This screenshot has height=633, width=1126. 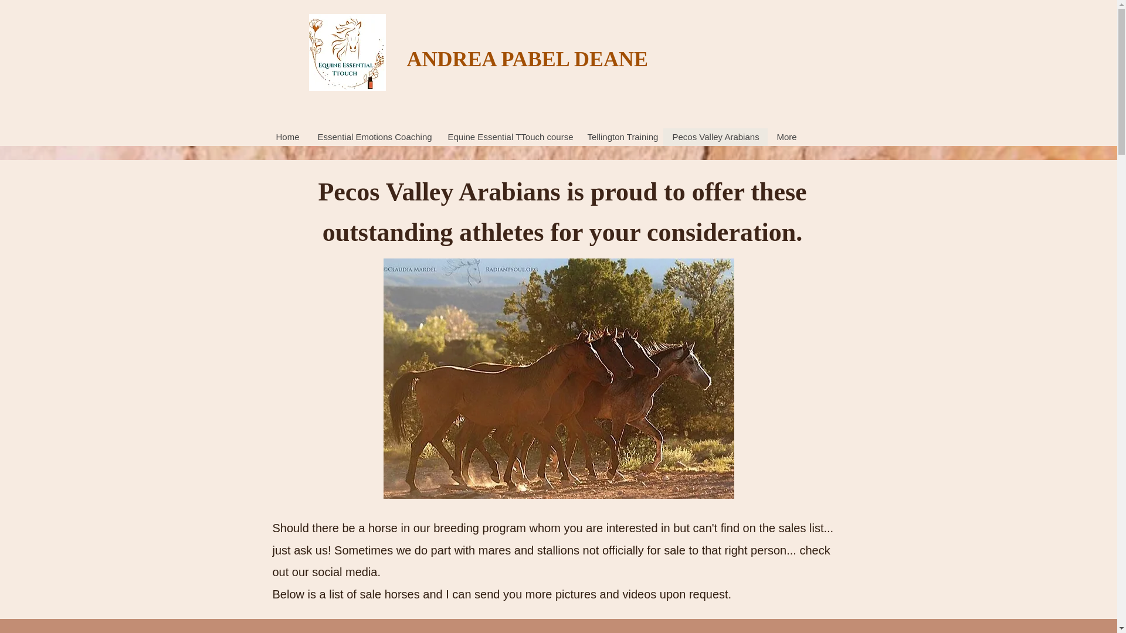 I want to click on Tellington Training, so click(x=620, y=137).